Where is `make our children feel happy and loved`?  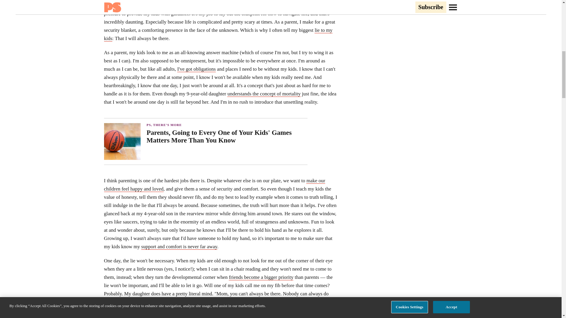
make our children feel happy and loved is located at coordinates (214, 185).